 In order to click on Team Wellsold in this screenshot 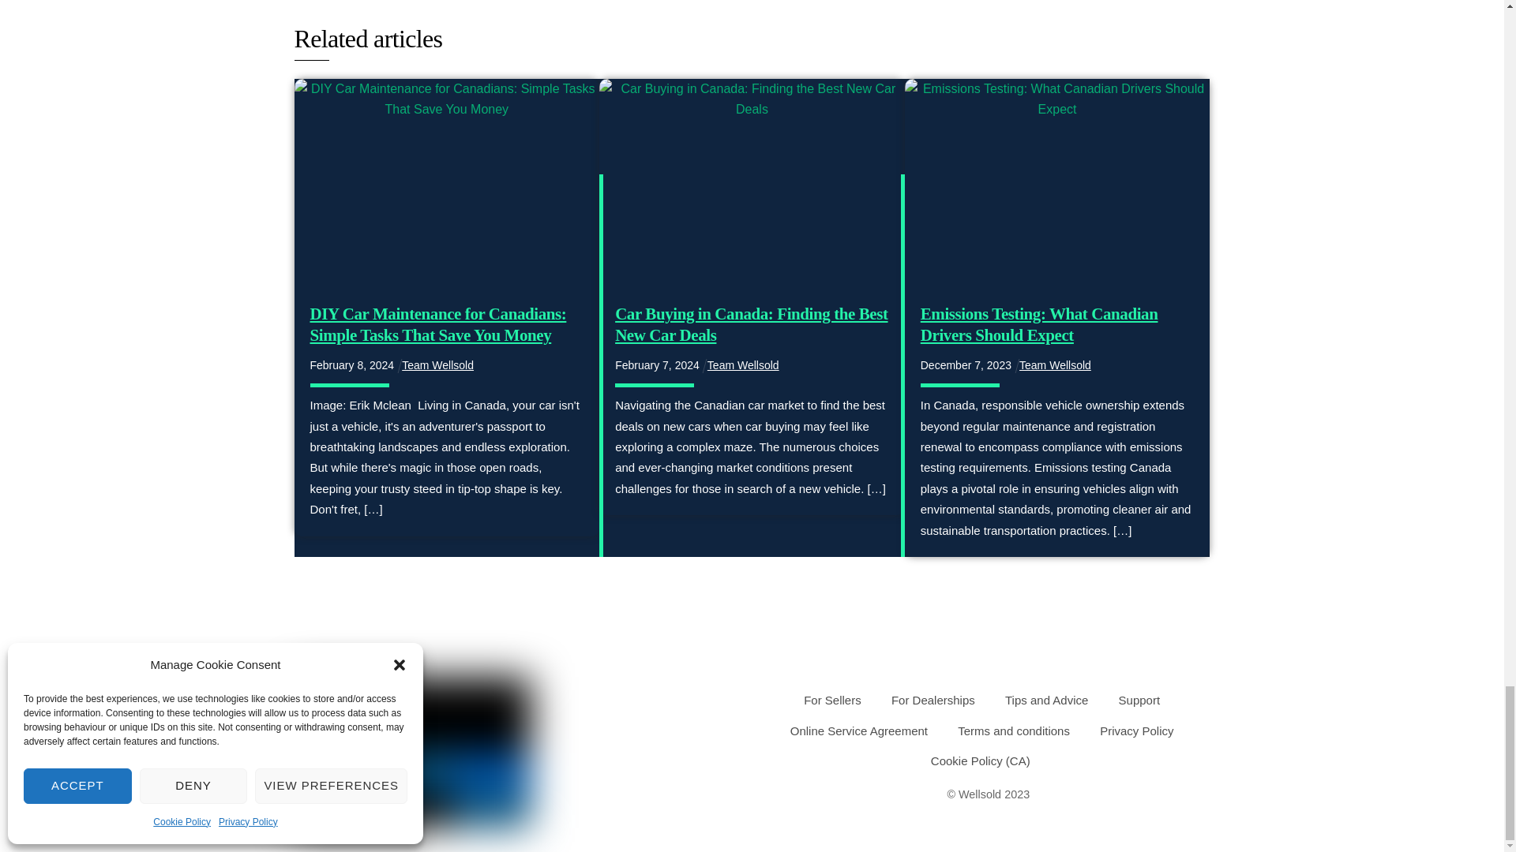, I will do `click(743, 364)`.